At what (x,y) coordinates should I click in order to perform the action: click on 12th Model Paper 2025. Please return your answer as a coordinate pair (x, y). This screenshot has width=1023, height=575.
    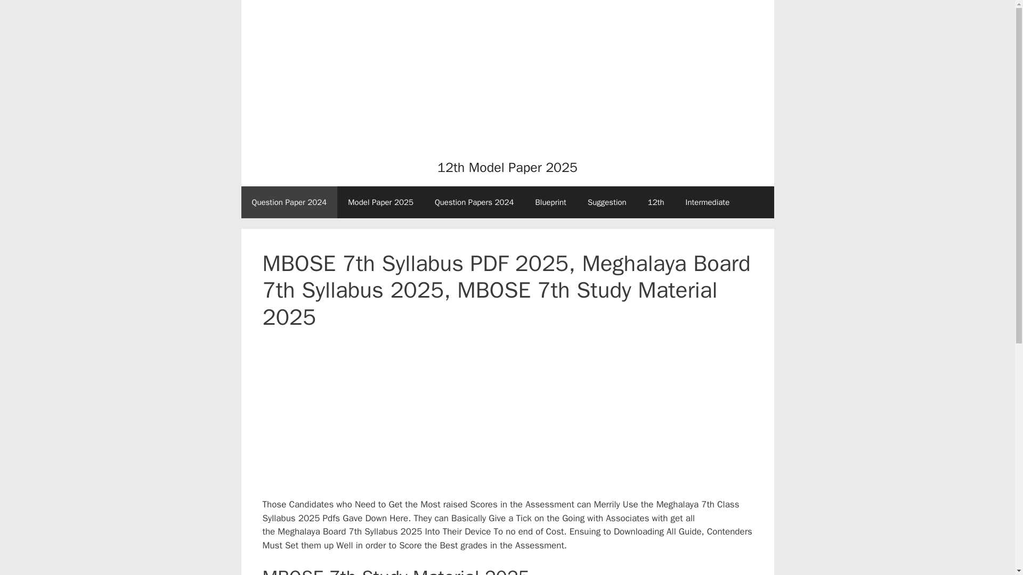
    Looking at the image, I should click on (507, 167).